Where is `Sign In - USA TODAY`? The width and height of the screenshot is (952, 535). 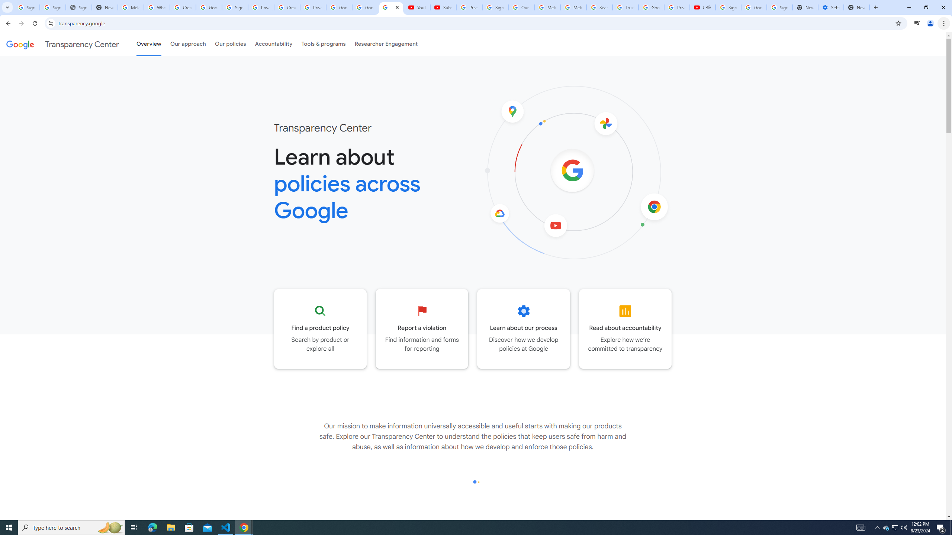
Sign In - USA TODAY is located at coordinates (79, 7).